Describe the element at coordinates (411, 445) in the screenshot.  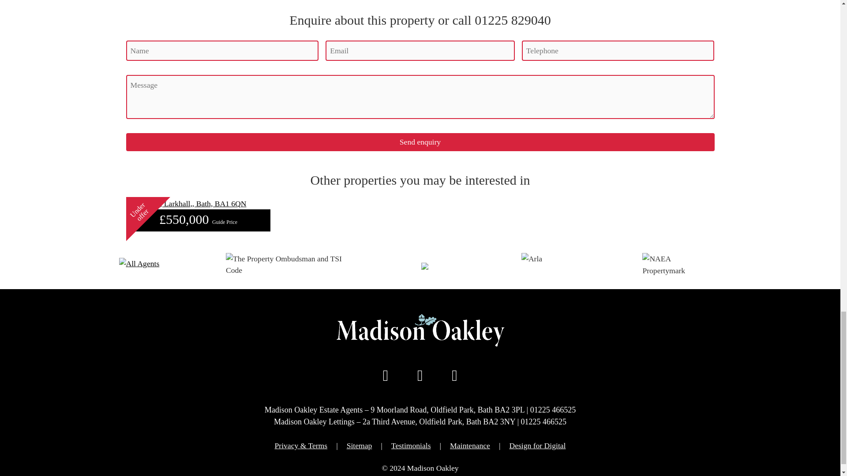
I see `Testimonials` at that location.